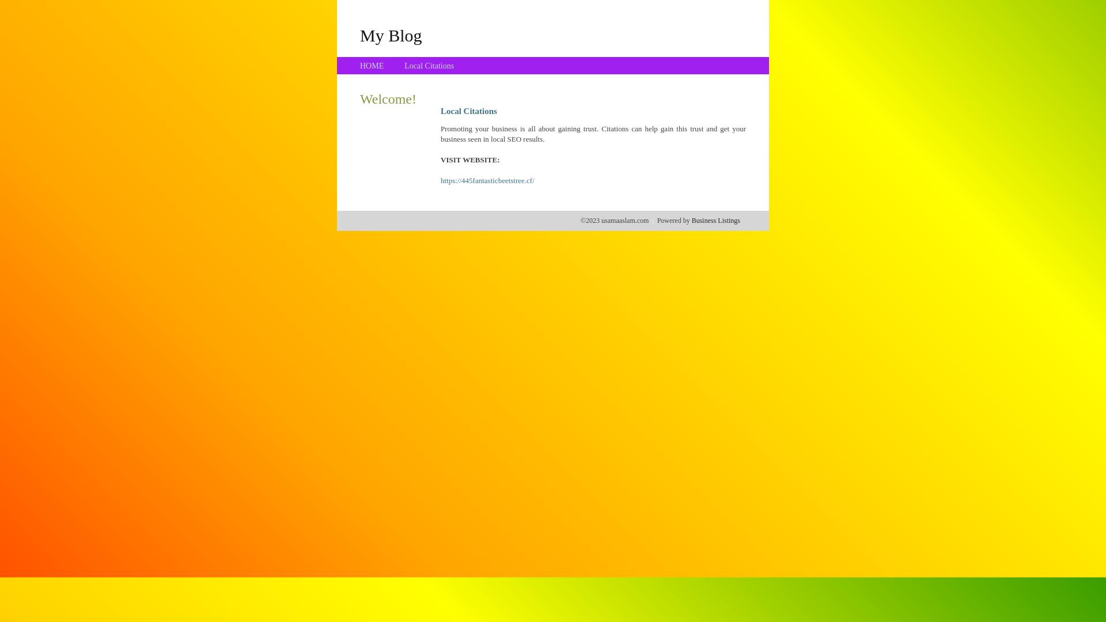  I want to click on My Blog, so click(391, 35).